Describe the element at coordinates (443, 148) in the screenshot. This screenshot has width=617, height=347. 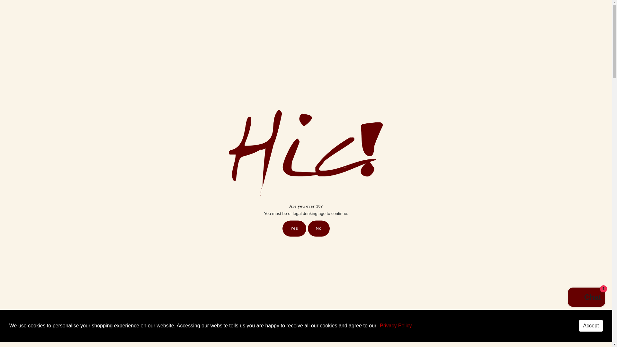
I see `1` at that location.